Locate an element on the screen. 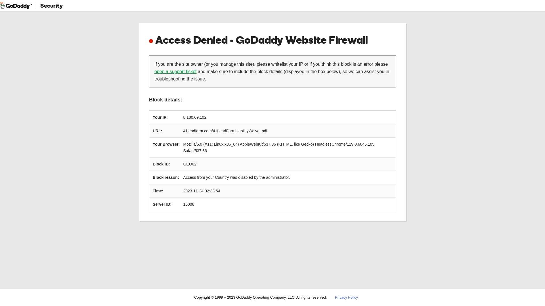 Image resolution: width=545 pixels, height=306 pixels. open a support ticket is located at coordinates (175, 71).